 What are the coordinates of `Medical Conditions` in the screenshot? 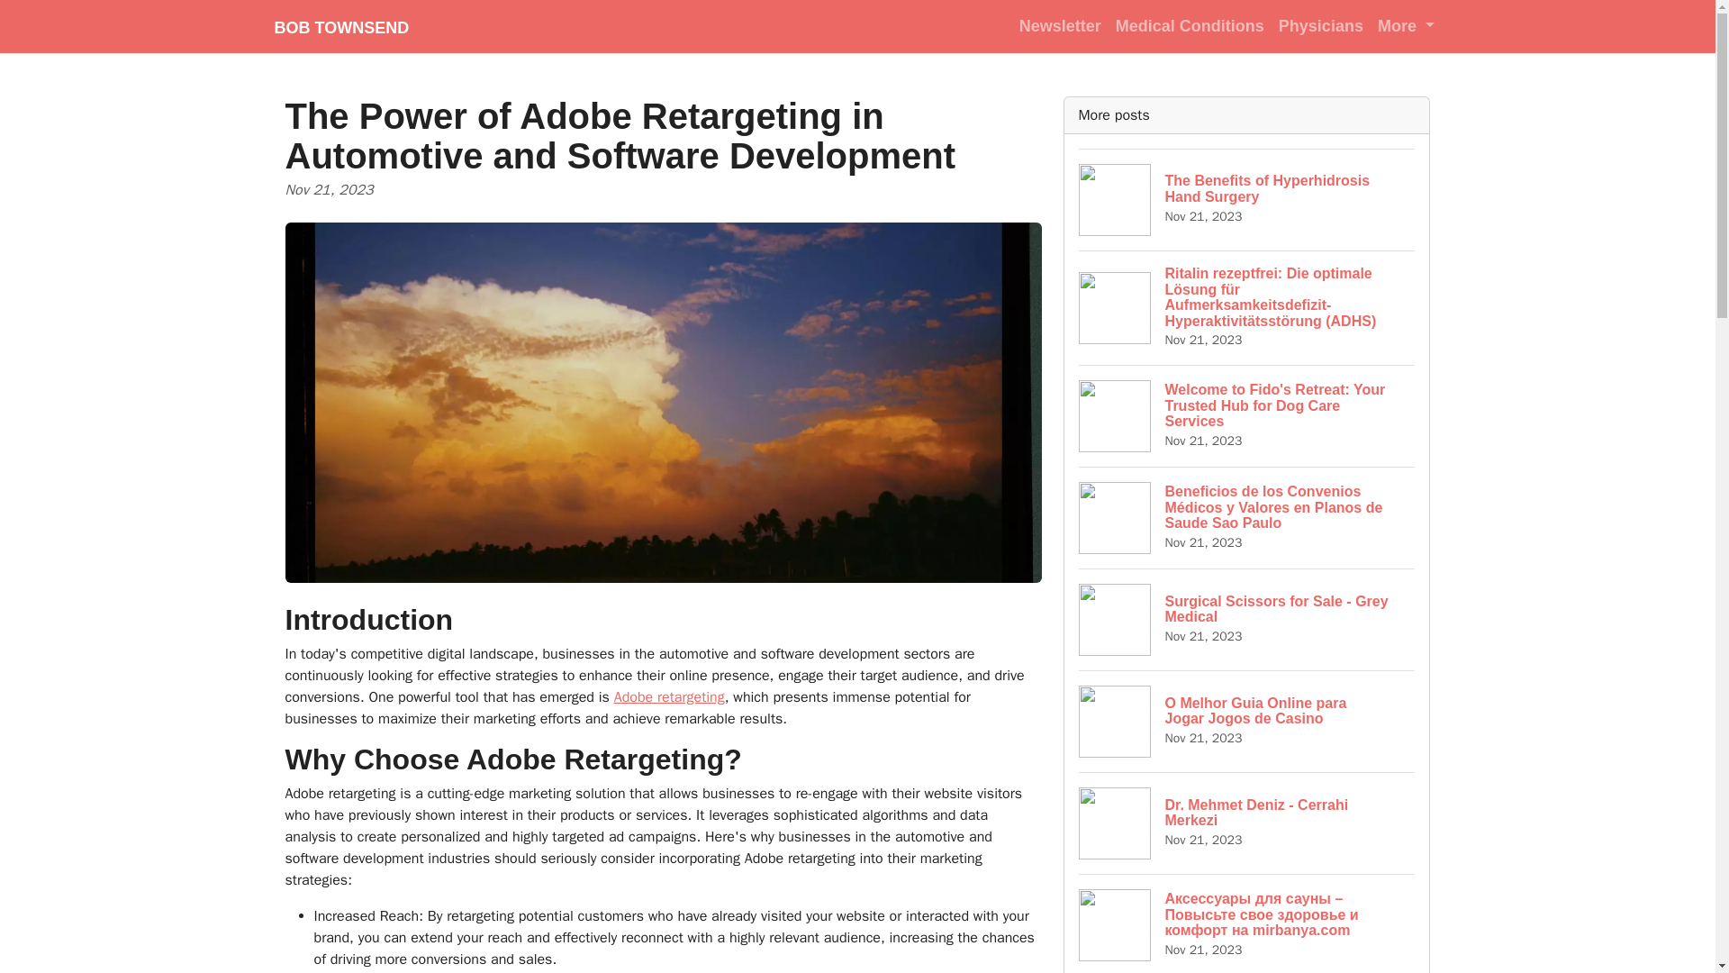 It's located at (1189, 25).